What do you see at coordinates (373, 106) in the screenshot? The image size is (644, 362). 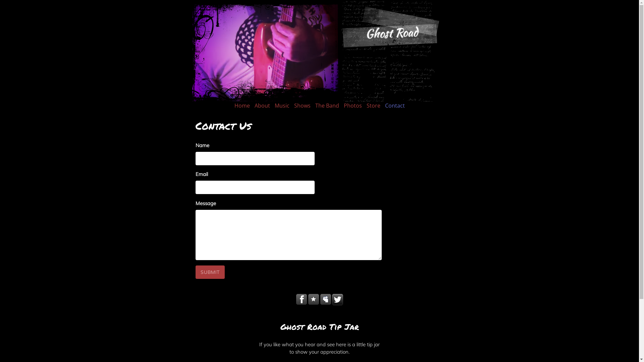 I see `Store` at bounding box center [373, 106].